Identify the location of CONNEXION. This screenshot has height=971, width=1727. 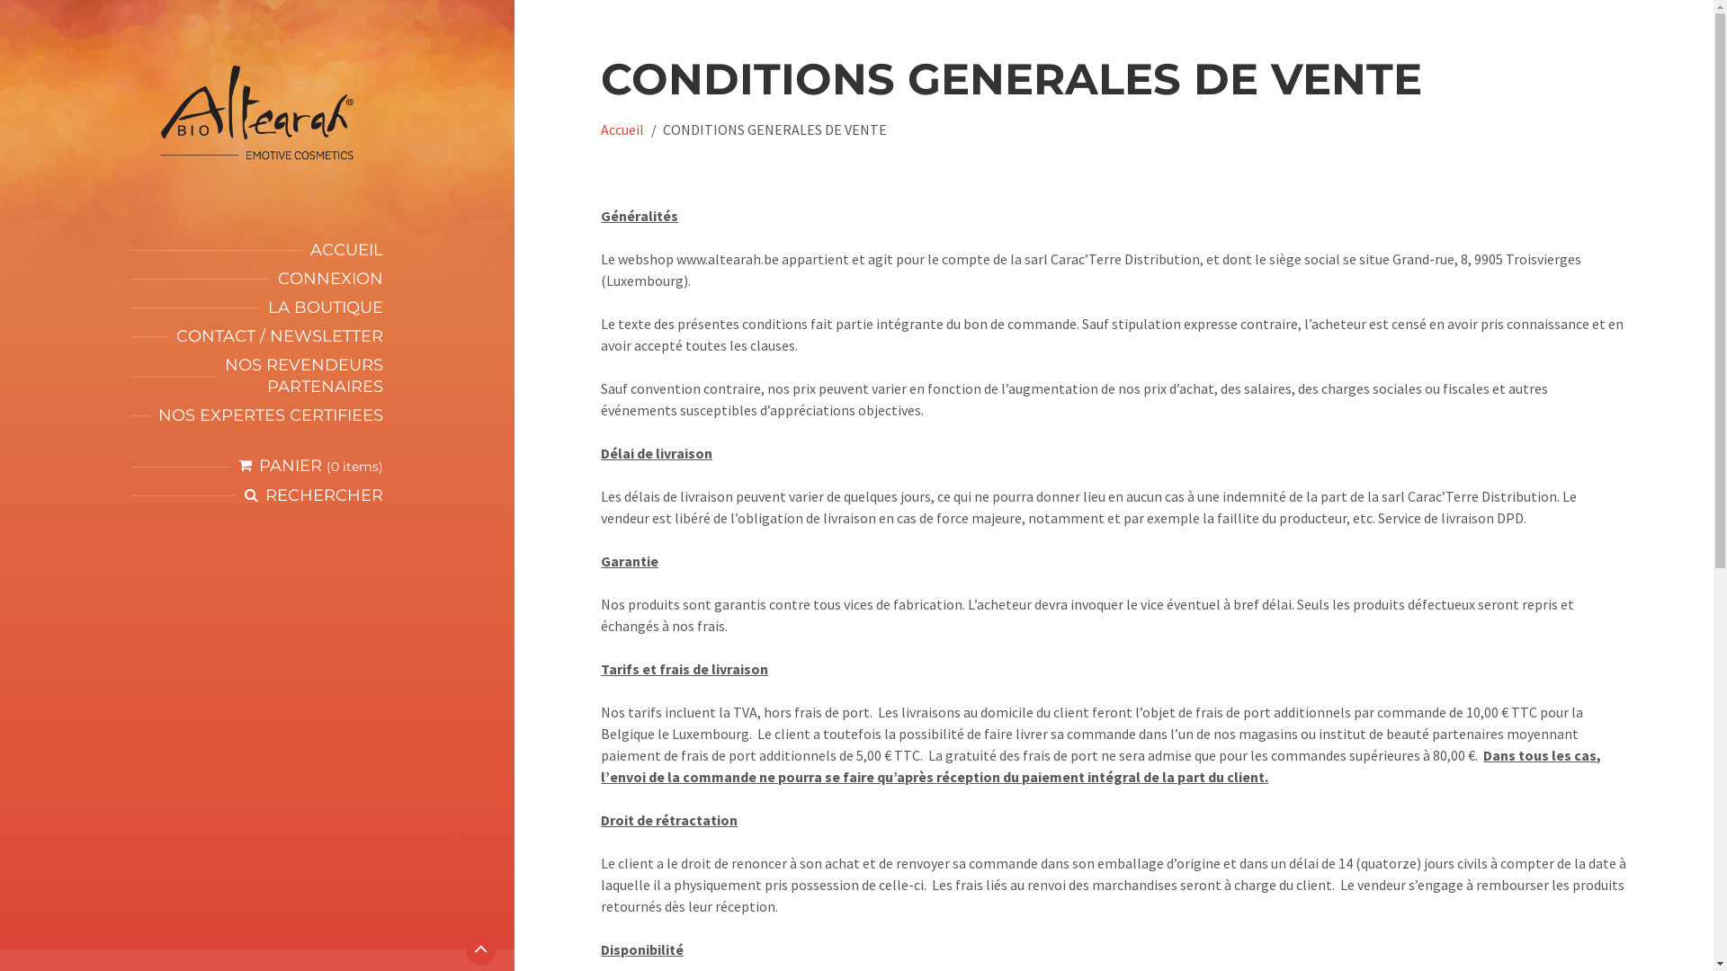
(331, 279).